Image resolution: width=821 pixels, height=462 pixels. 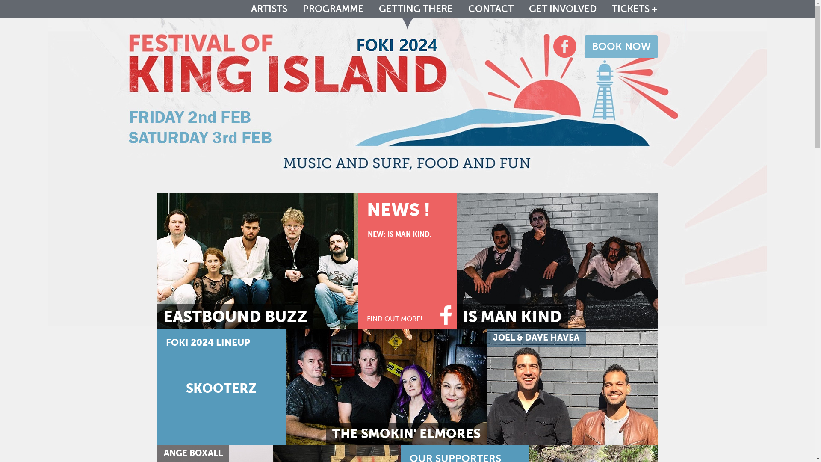 What do you see at coordinates (490, 9) in the screenshot?
I see `CONTACT` at bounding box center [490, 9].